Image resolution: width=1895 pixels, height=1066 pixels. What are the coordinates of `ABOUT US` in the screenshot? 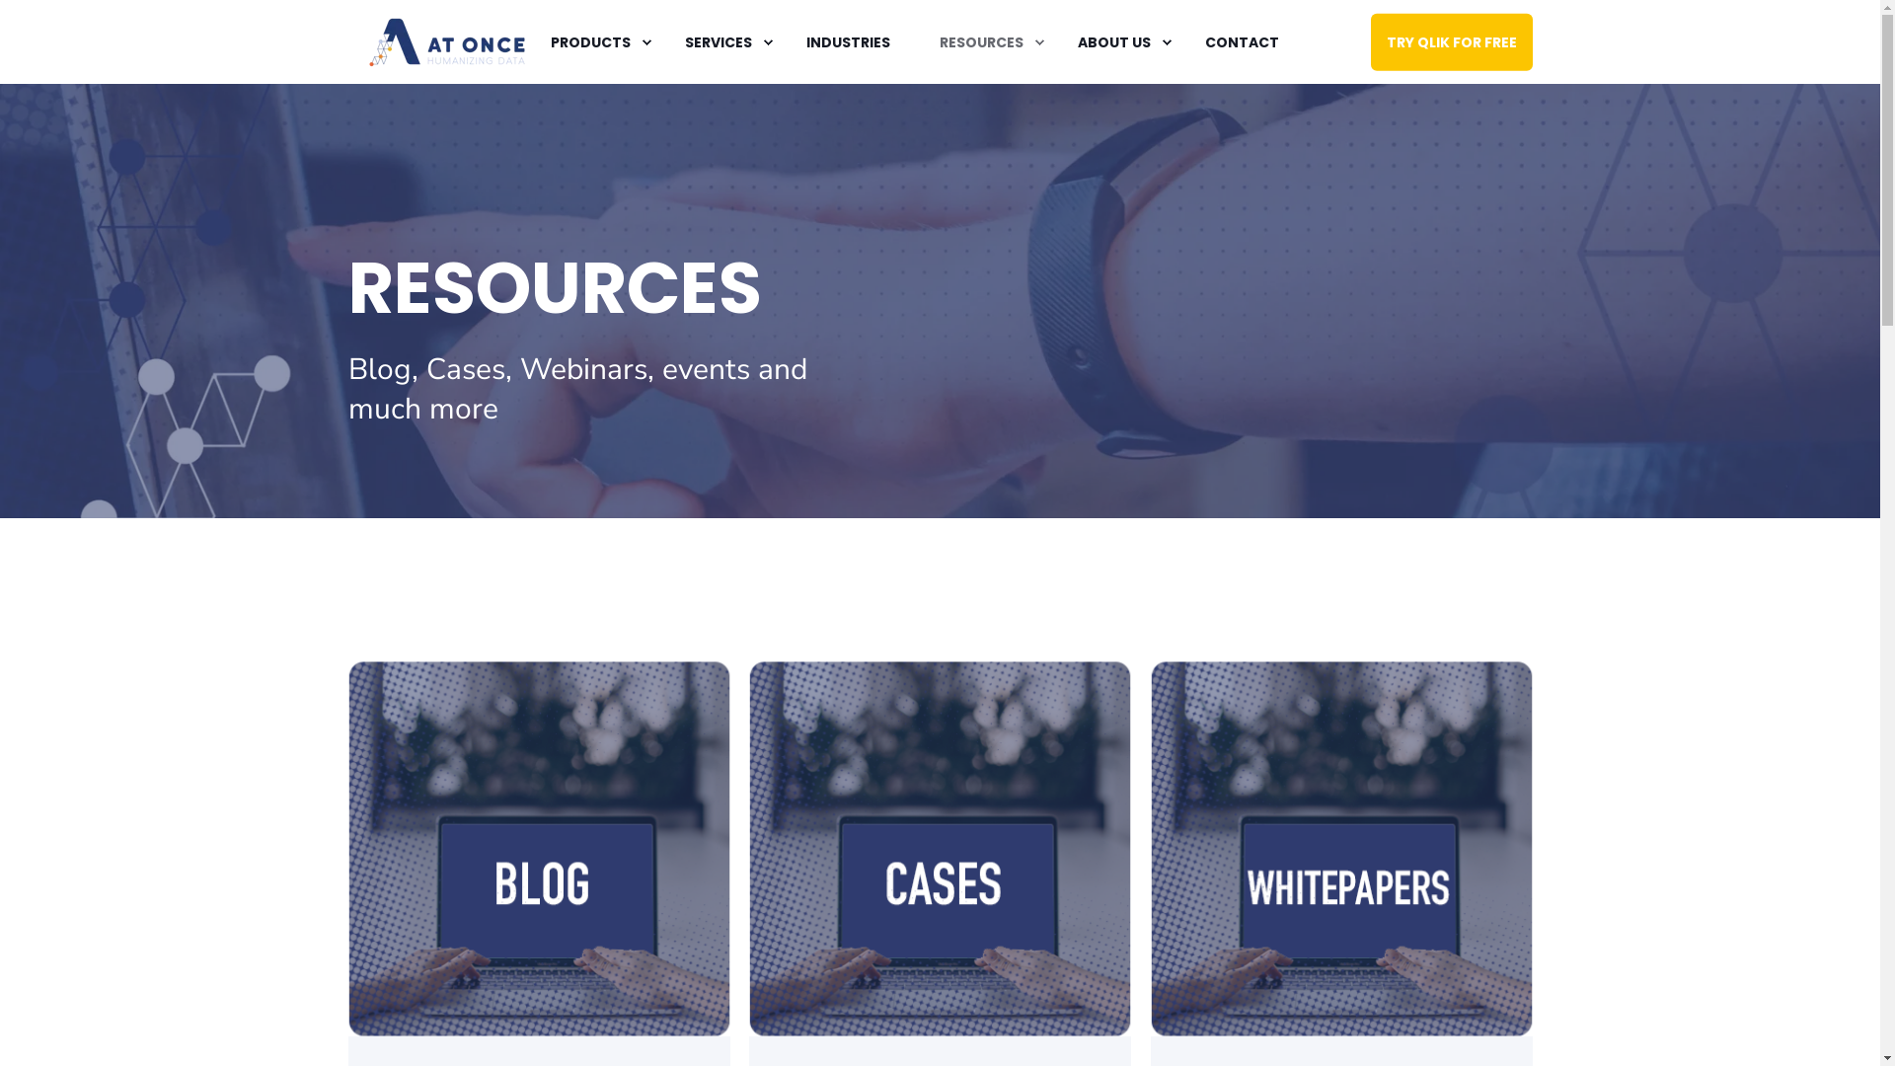 It's located at (1115, 42).